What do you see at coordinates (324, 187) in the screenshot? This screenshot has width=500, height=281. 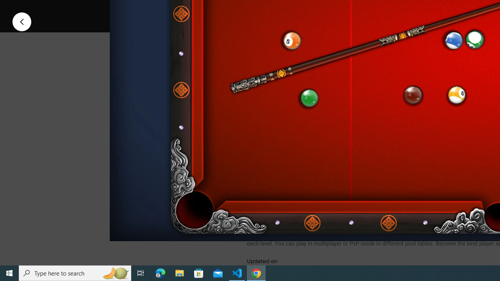 I see `See more information on About this game` at bounding box center [324, 187].